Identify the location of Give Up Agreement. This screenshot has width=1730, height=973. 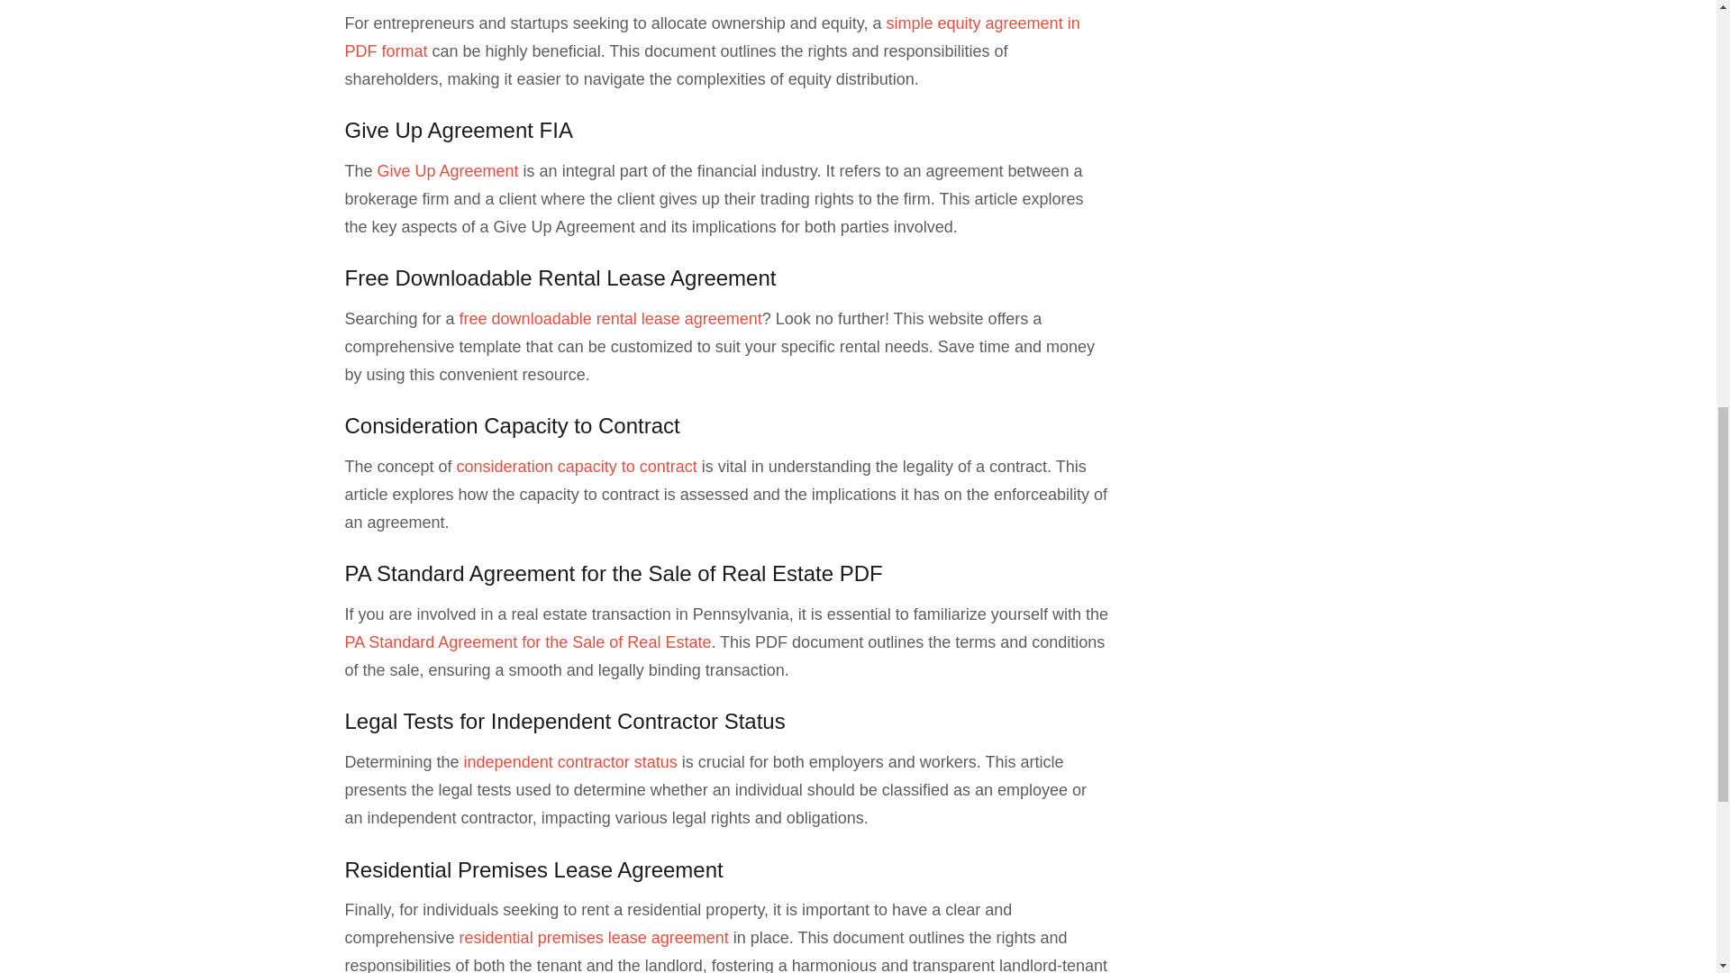
(448, 171).